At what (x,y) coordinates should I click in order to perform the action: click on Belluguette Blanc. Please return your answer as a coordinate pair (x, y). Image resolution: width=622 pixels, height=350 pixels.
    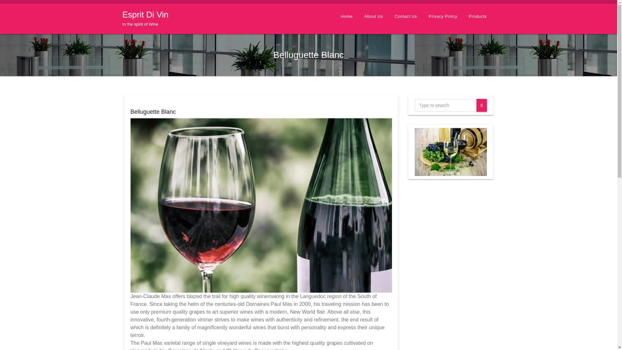
    Looking at the image, I should click on (153, 111).